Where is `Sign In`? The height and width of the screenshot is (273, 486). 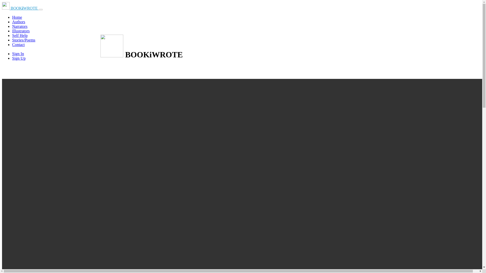 Sign In is located at coordinates (18, 54).